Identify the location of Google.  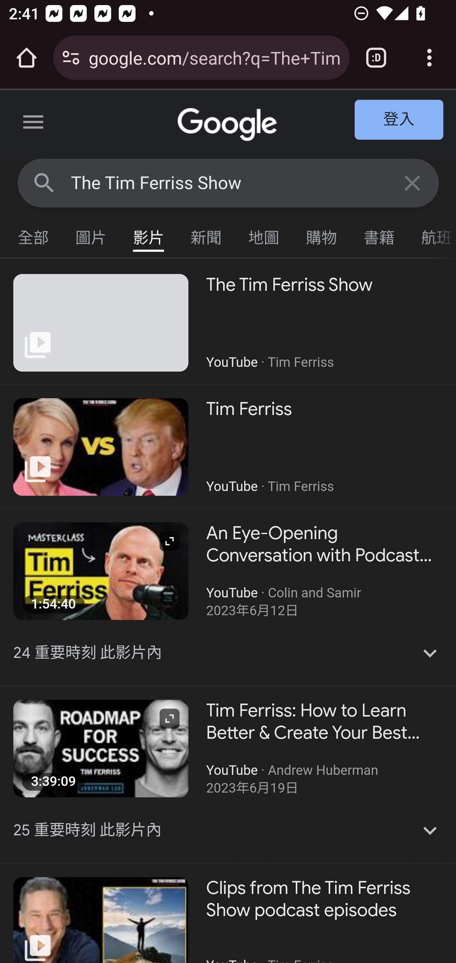
(229, 125).